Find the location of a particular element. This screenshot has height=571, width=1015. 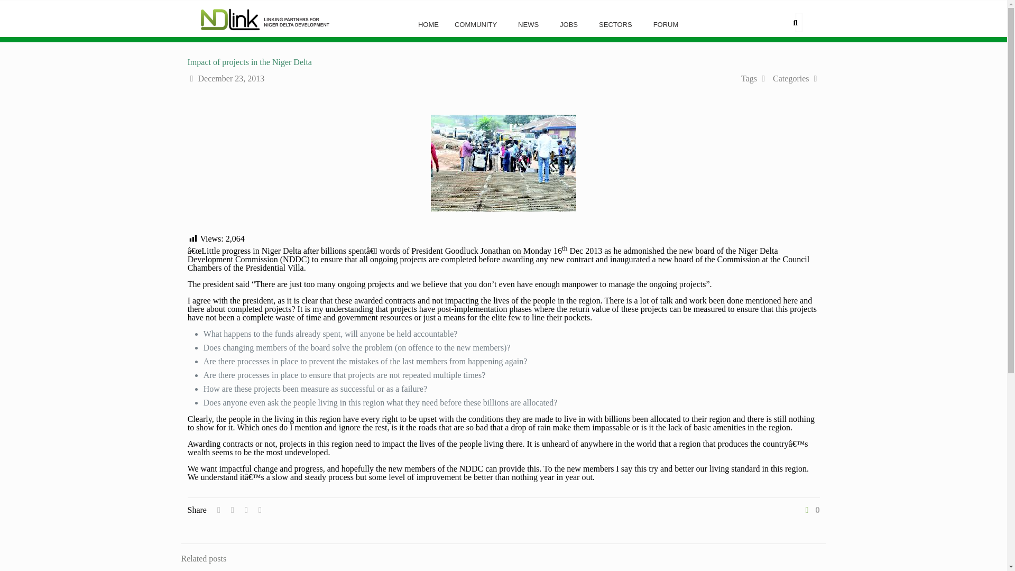

JOBS is located at coordinates (571, 24).